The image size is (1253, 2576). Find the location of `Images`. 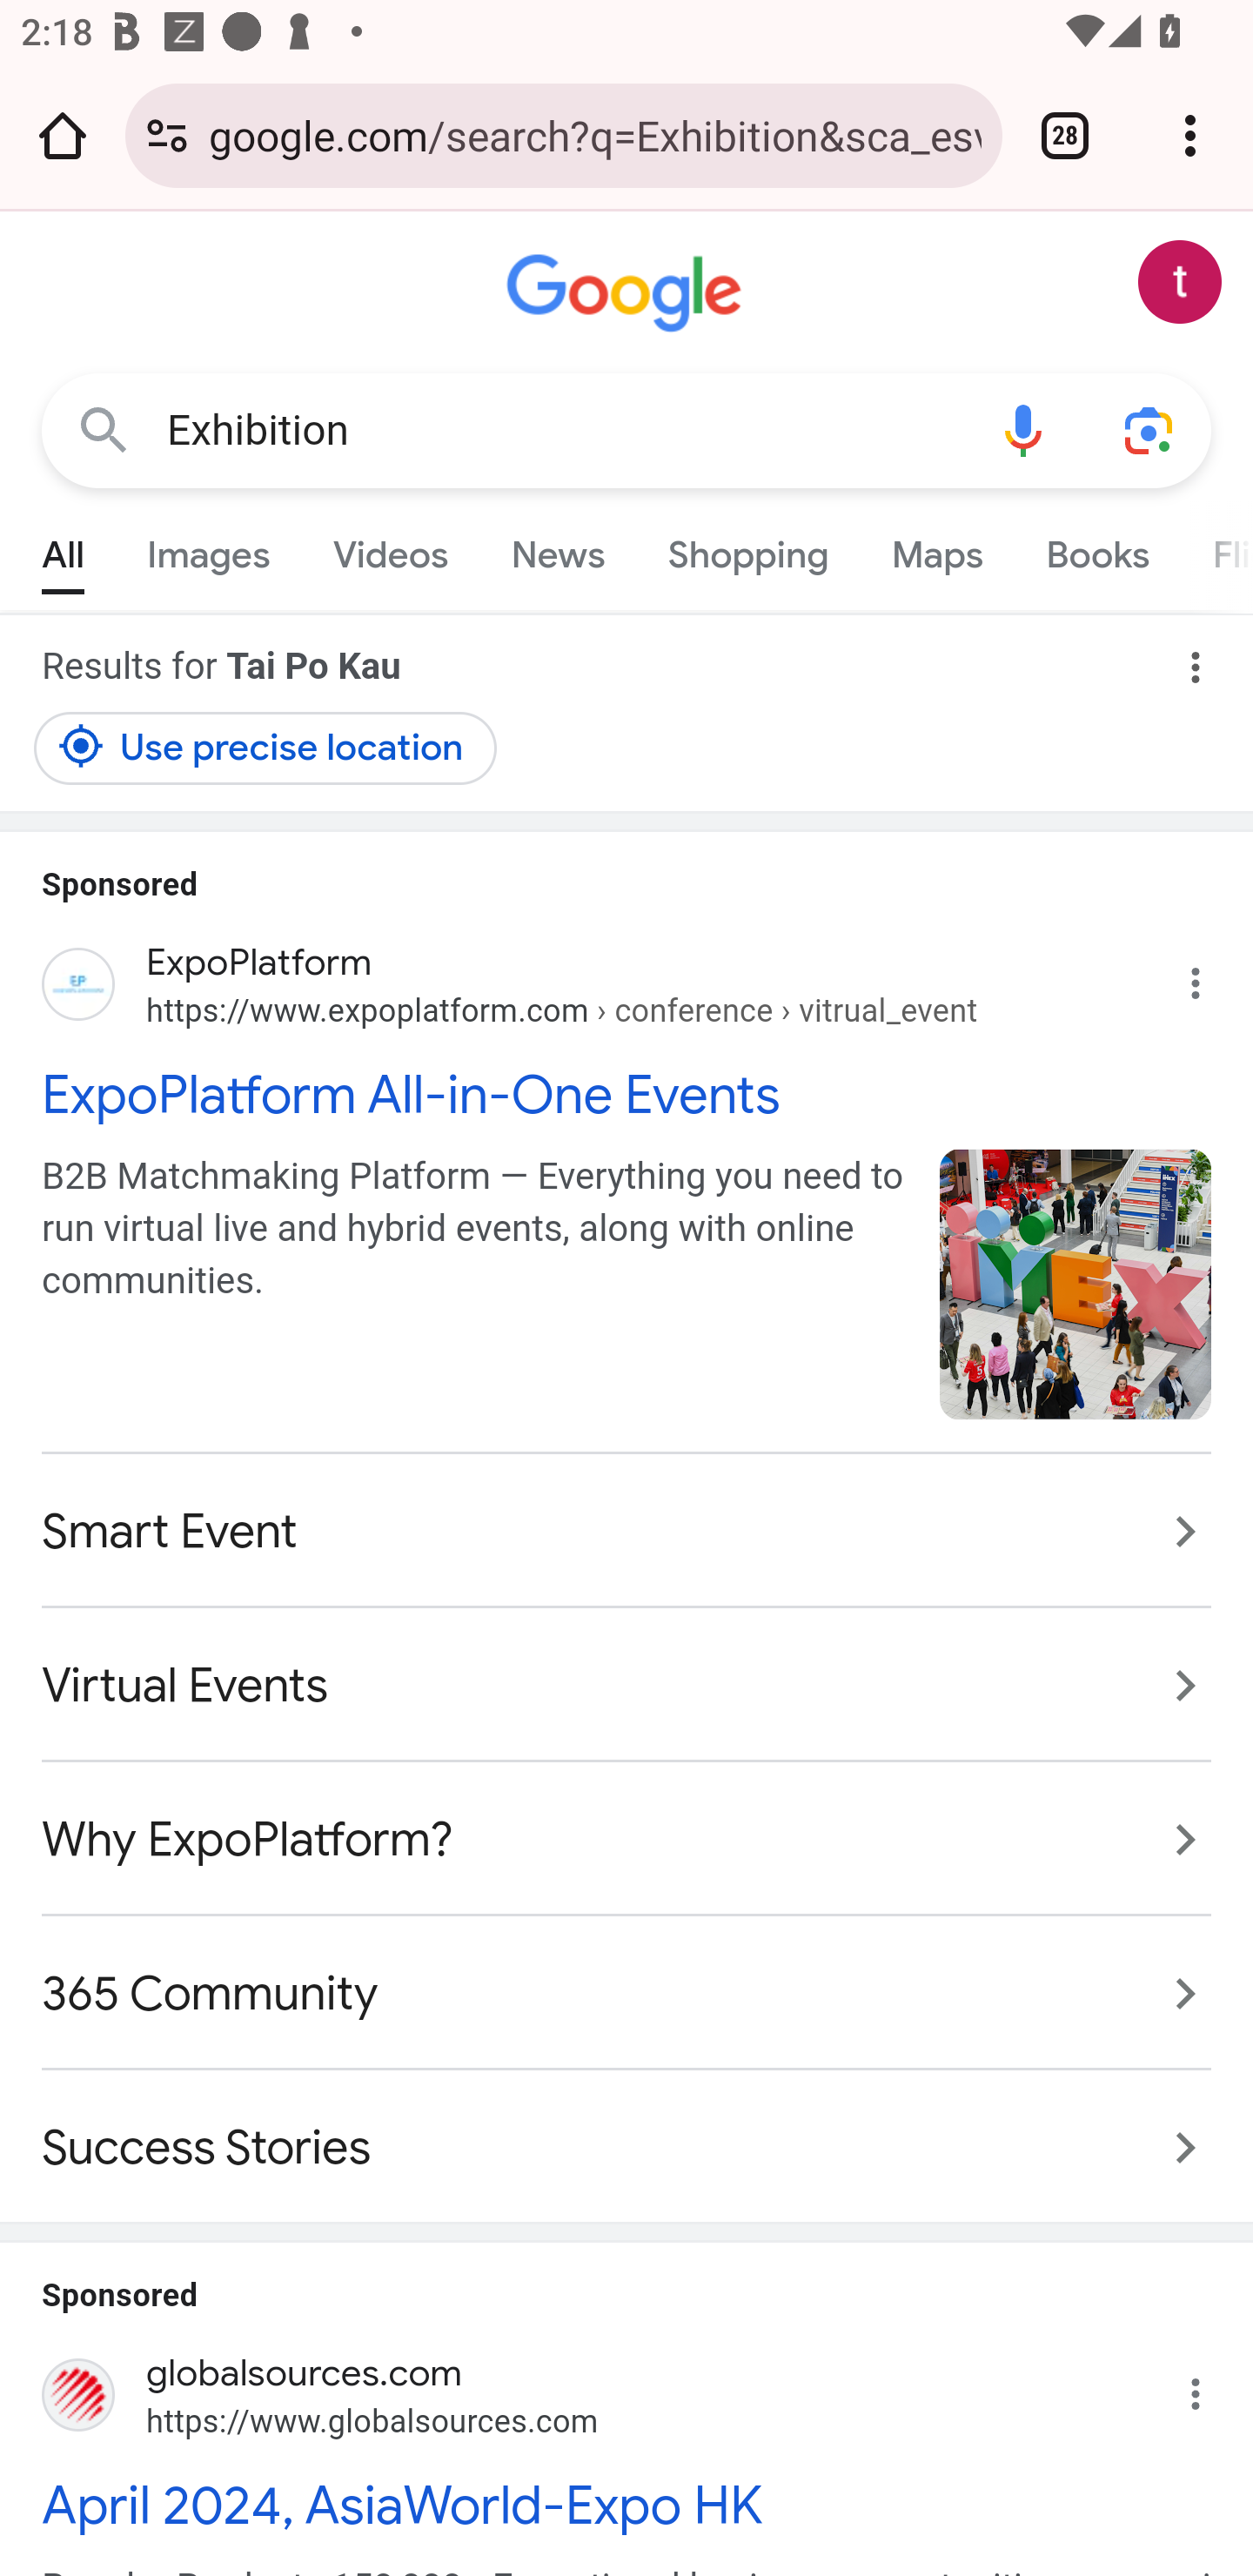

Images is located at coordinates (209, 548).